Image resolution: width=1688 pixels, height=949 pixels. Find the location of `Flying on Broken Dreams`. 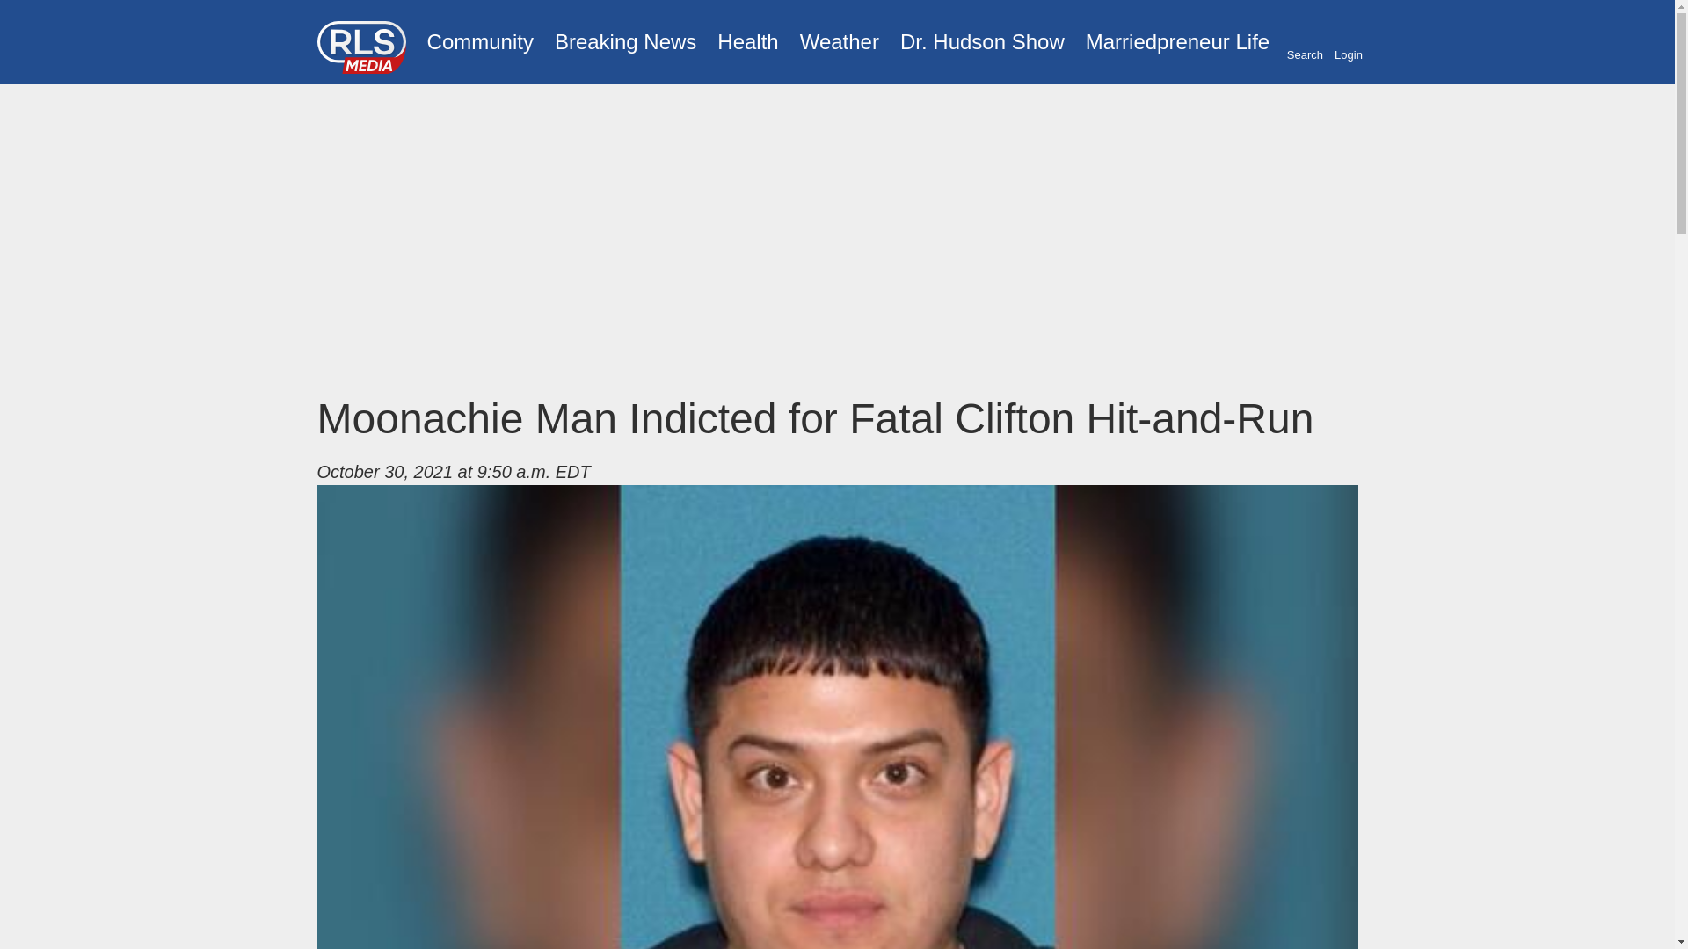

Flying on Broken Dreams is located at coordinates (982, 42).